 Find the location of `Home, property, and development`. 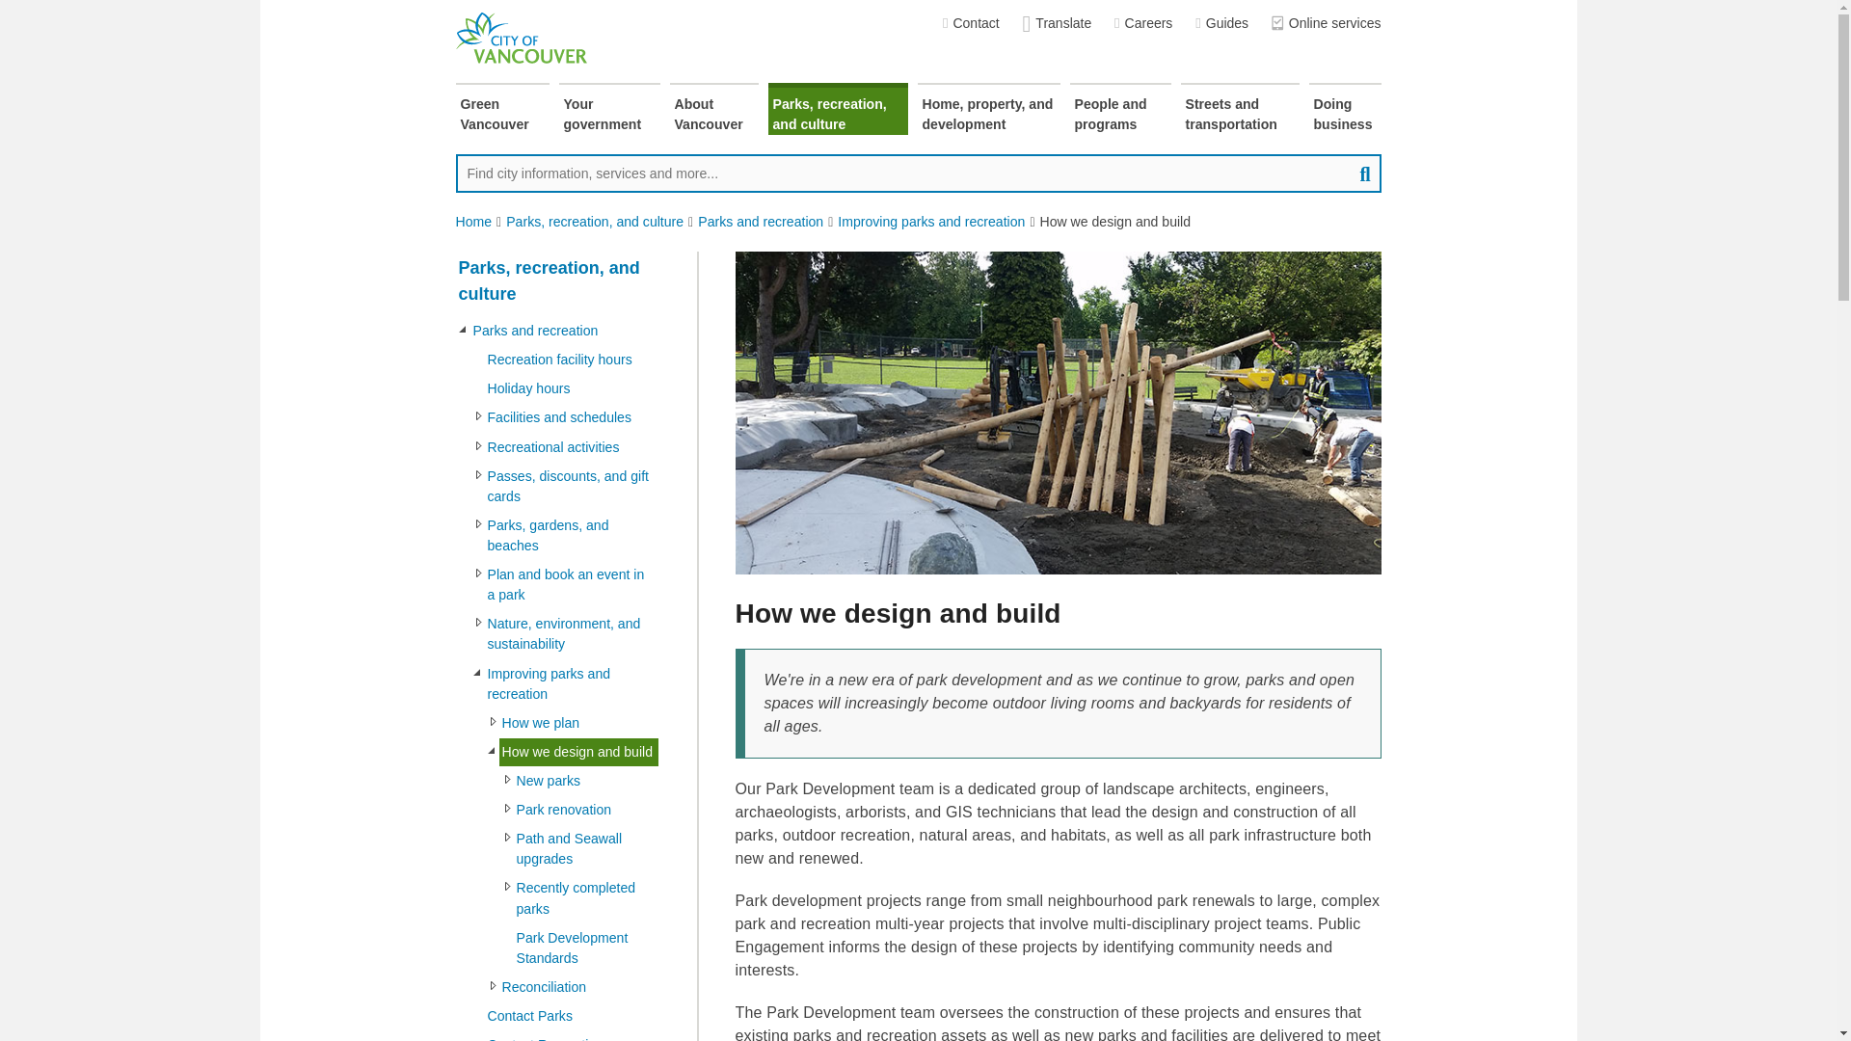

Home, property, and development is located at coordinates (989, 109).